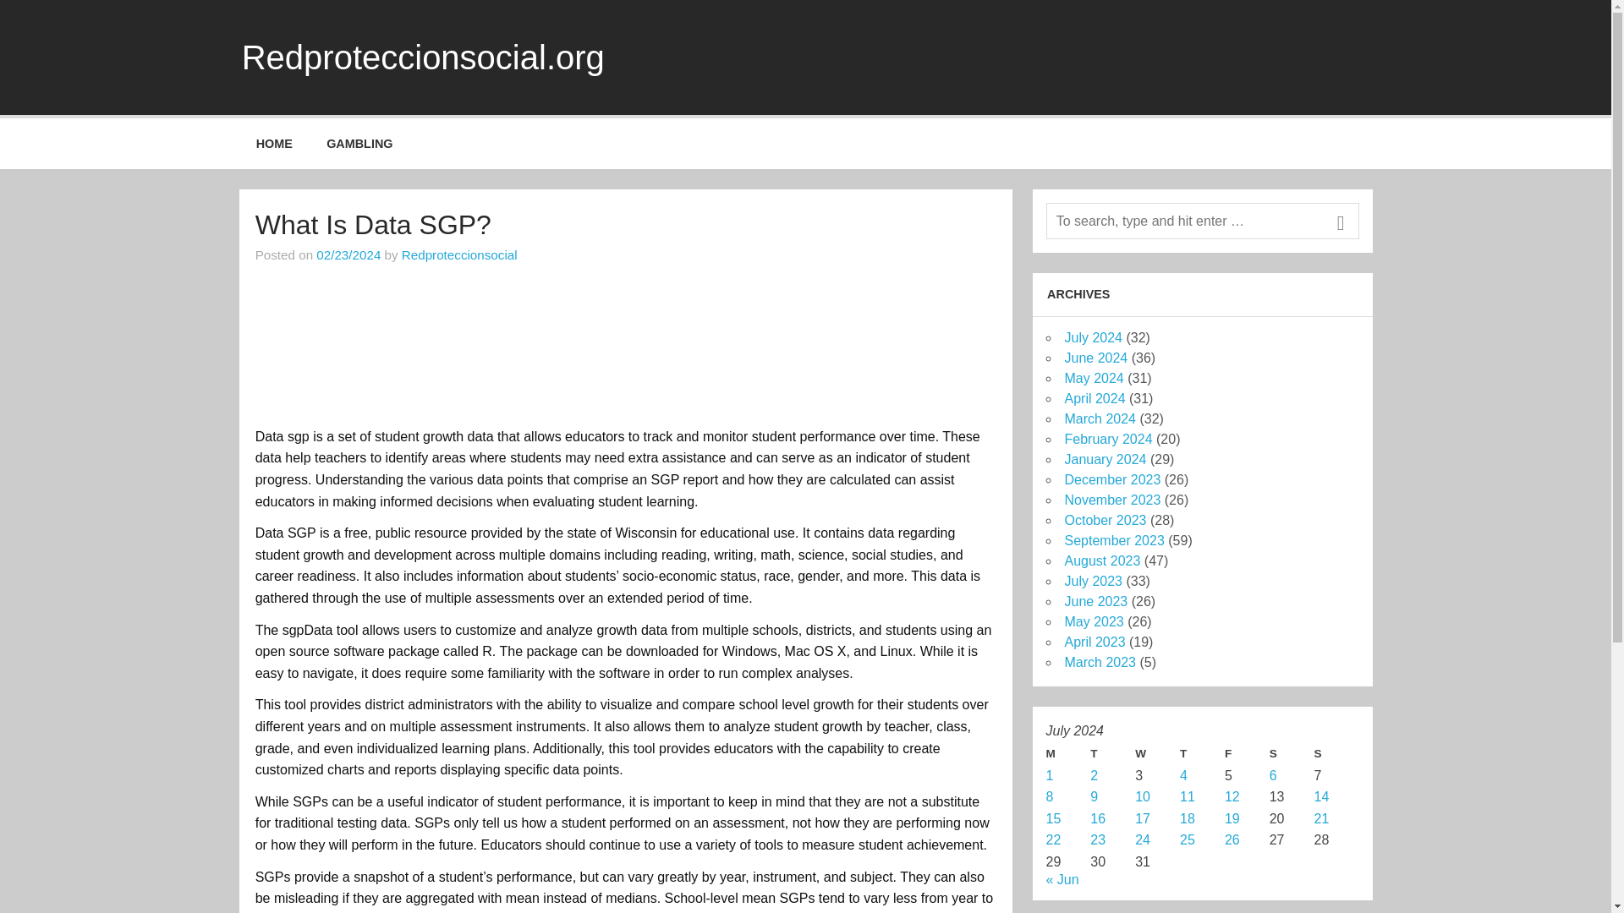  Describe the element at coordinates (1052, 818) in the screenshot. I see `15` at that location.